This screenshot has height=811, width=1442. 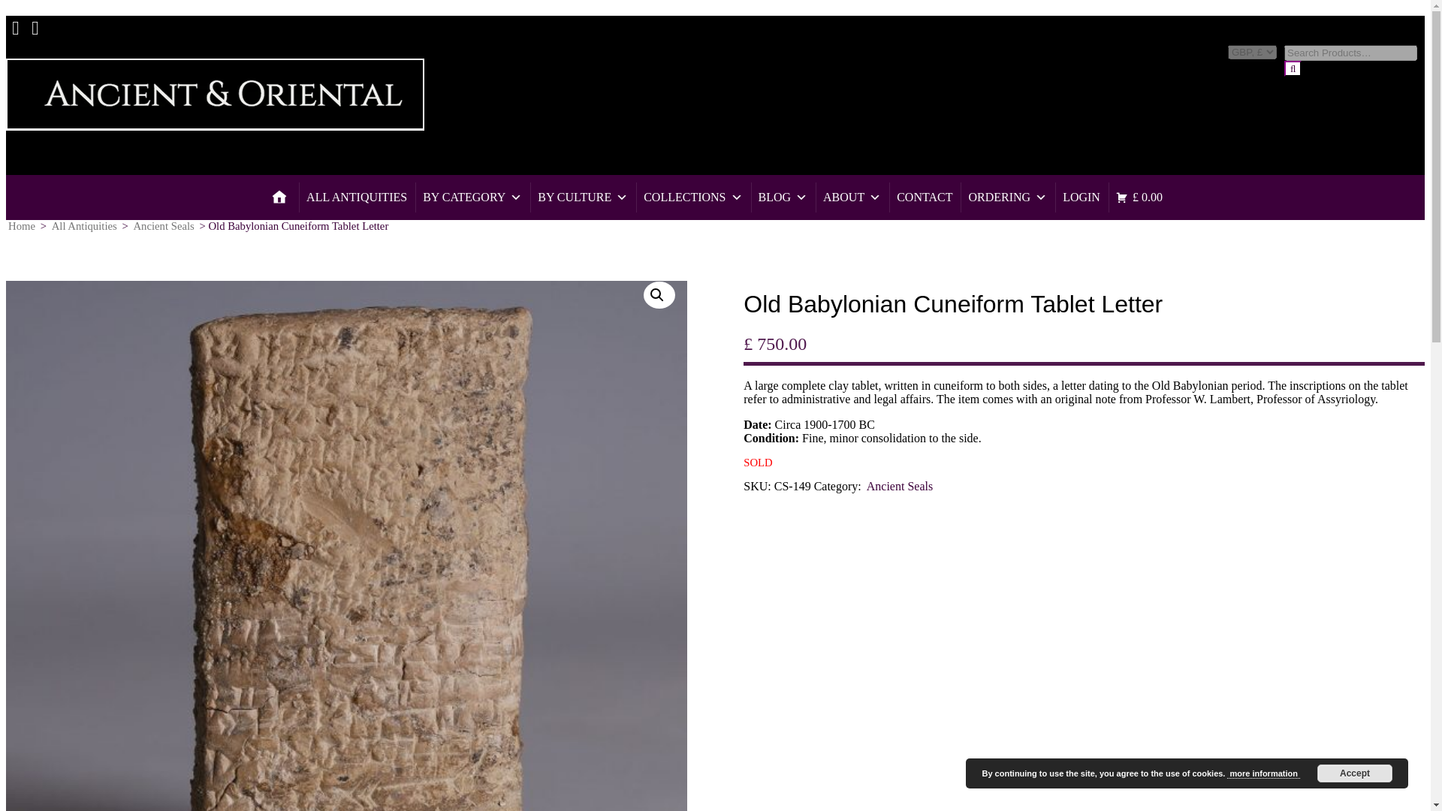 What do you see at coordinates (472, 197) in the screenshot?
I see `BY CATEGORY` at bounding box center [472, 197].